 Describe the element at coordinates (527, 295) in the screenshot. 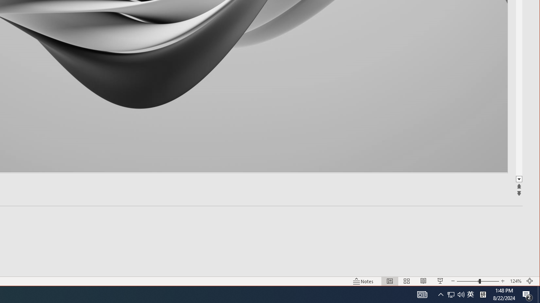

I see `Action Center, 2 new notifications` at that location.